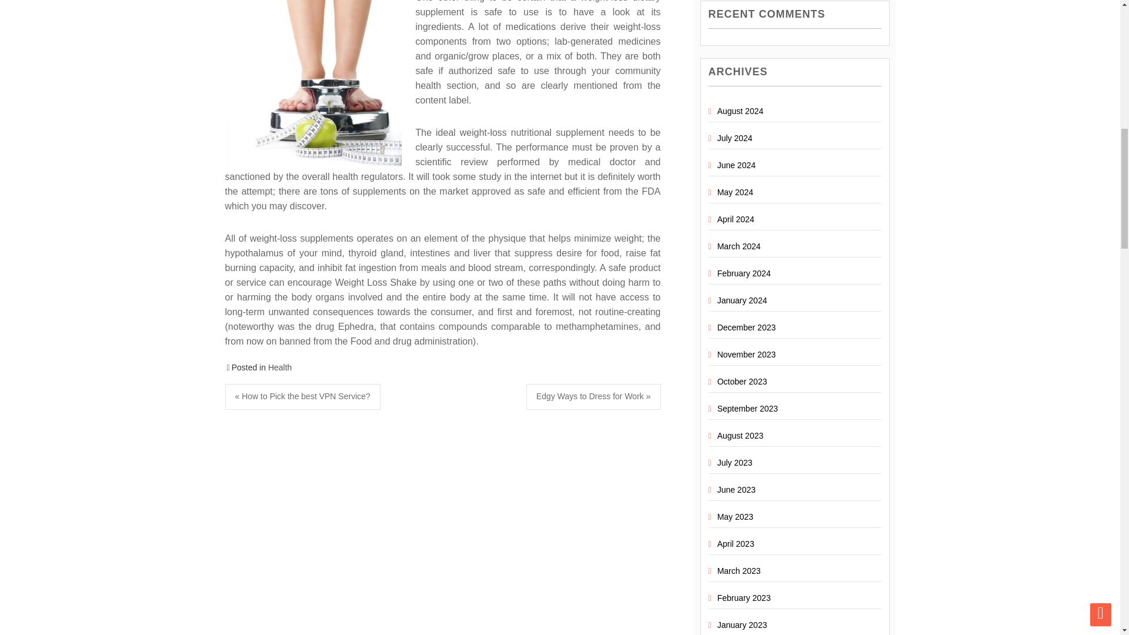 The image size is (1129, 635). What do you see at coordinates (740, 111) in the screenshot?
I see `August 2024` at bounding box center [740, 111].